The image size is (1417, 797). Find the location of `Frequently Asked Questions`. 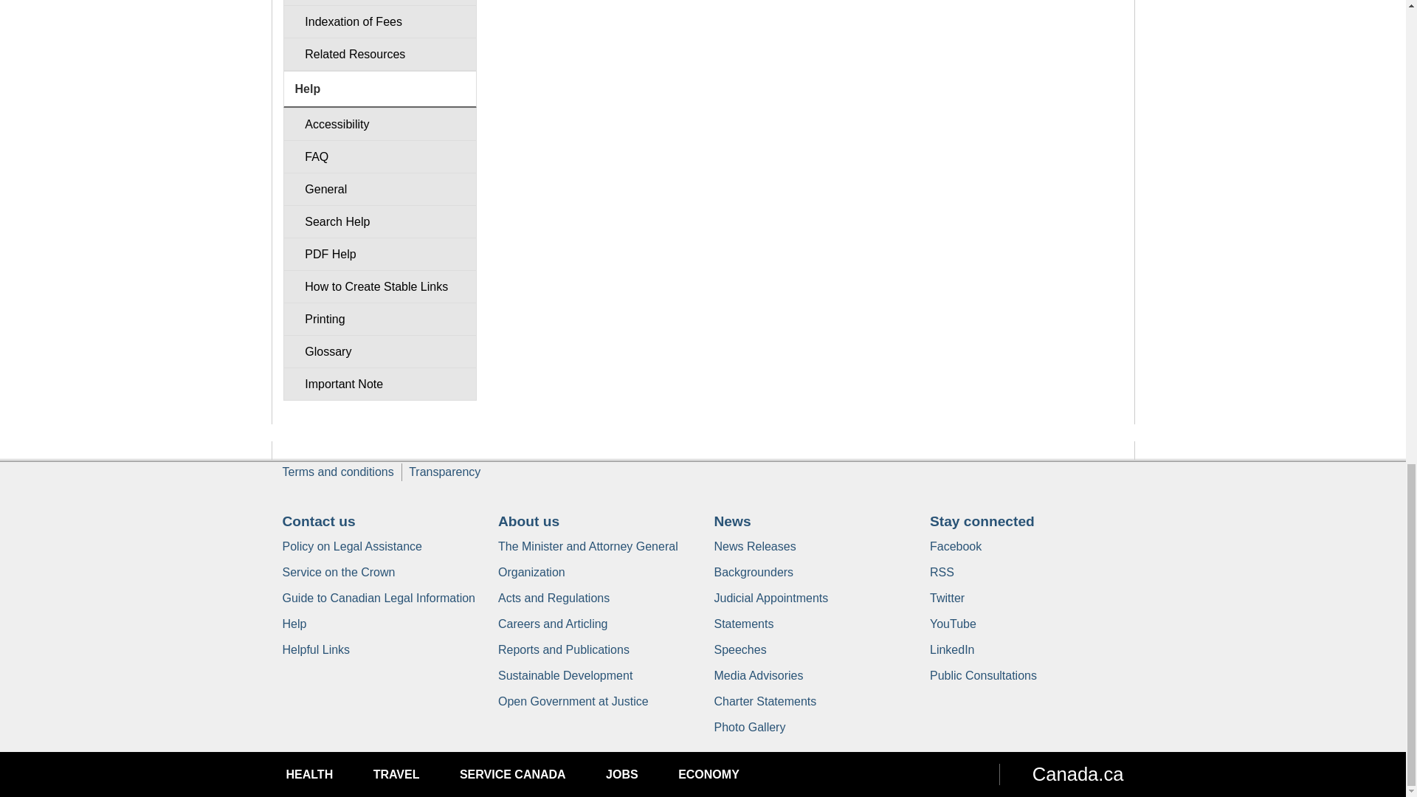

Frequently Asked Questions is located at coordinates (379, 156).